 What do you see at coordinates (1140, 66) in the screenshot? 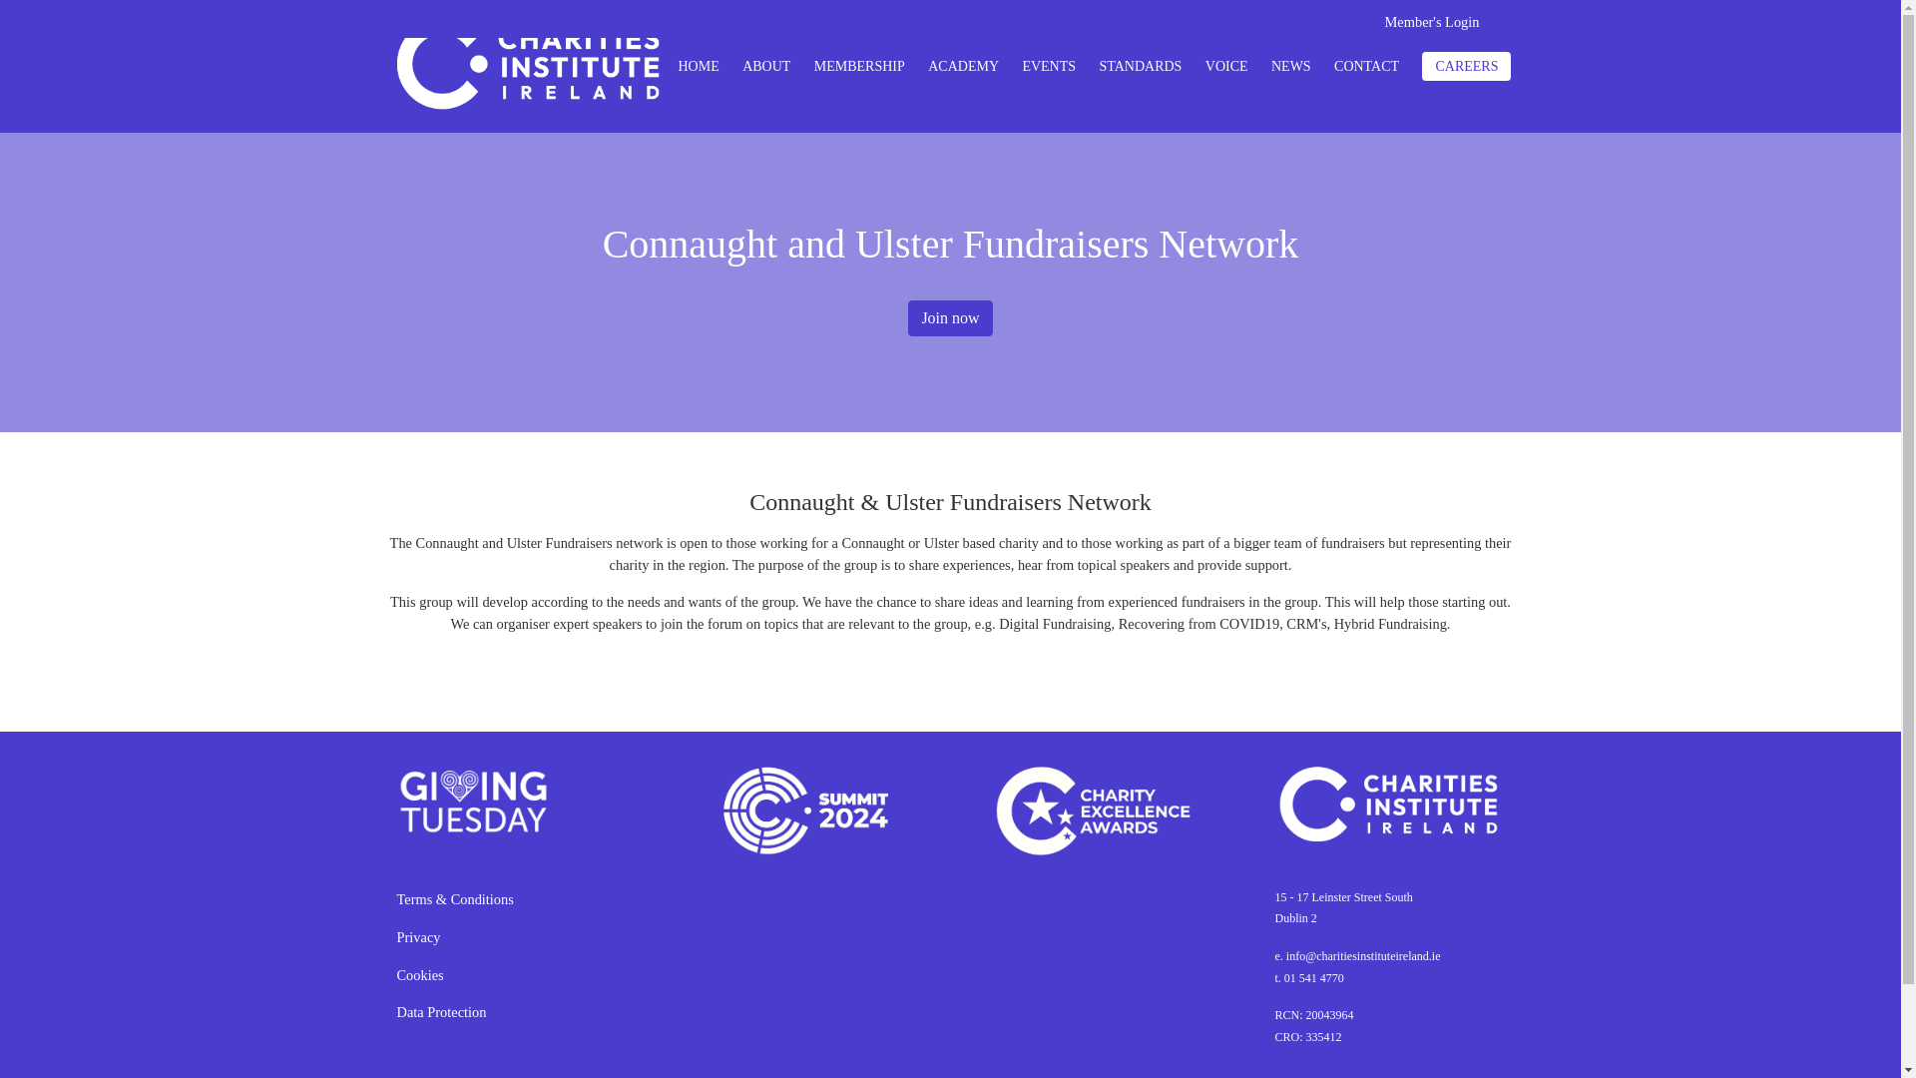
I see `STANDARDS` at bounding box center [1140, 66].